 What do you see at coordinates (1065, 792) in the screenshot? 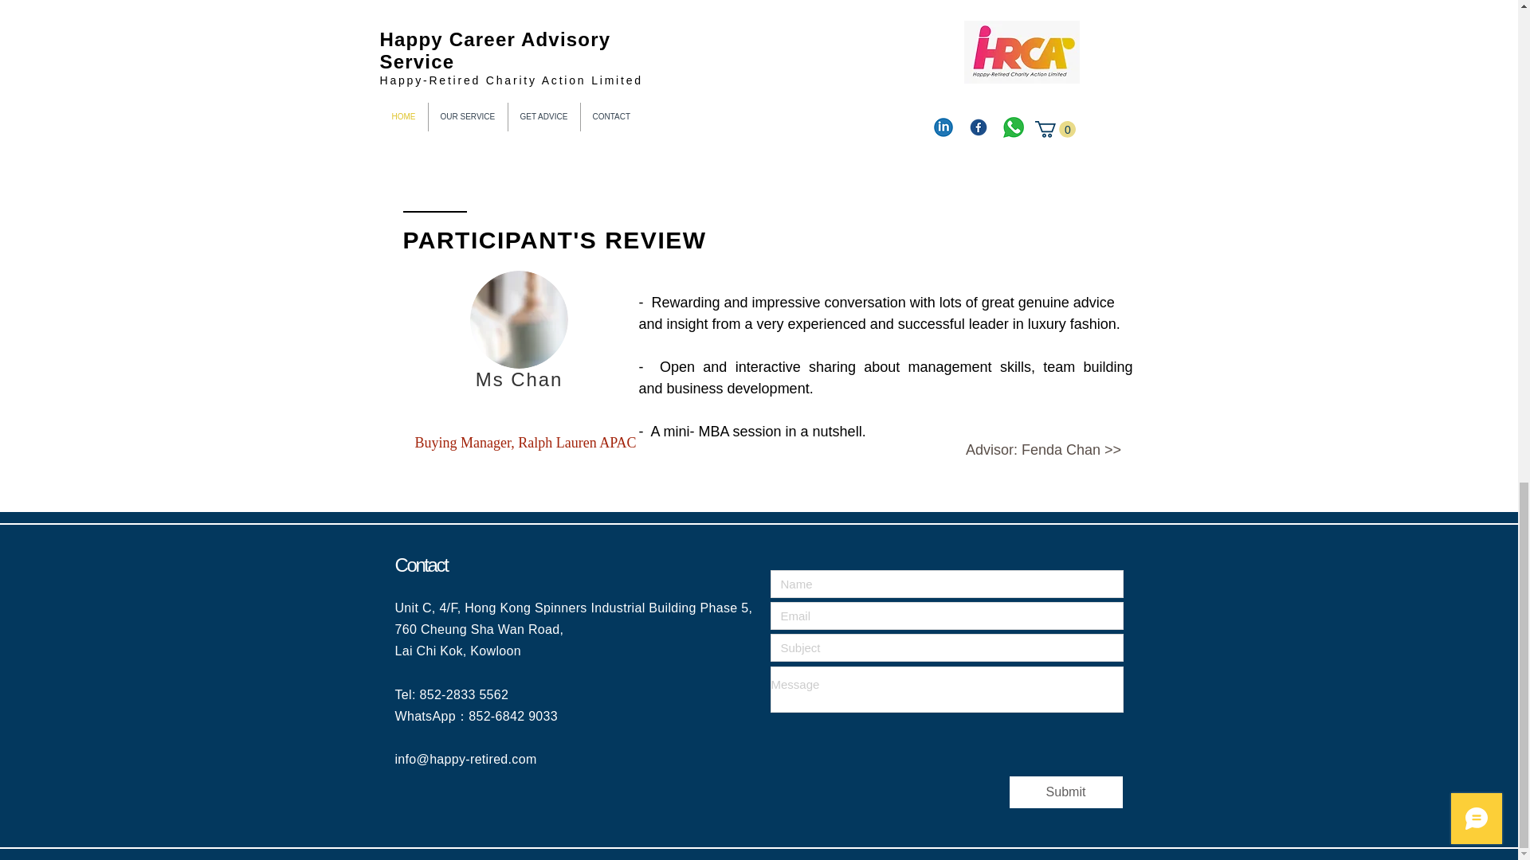
I see `Submit` at bounding box center [1065, 792].